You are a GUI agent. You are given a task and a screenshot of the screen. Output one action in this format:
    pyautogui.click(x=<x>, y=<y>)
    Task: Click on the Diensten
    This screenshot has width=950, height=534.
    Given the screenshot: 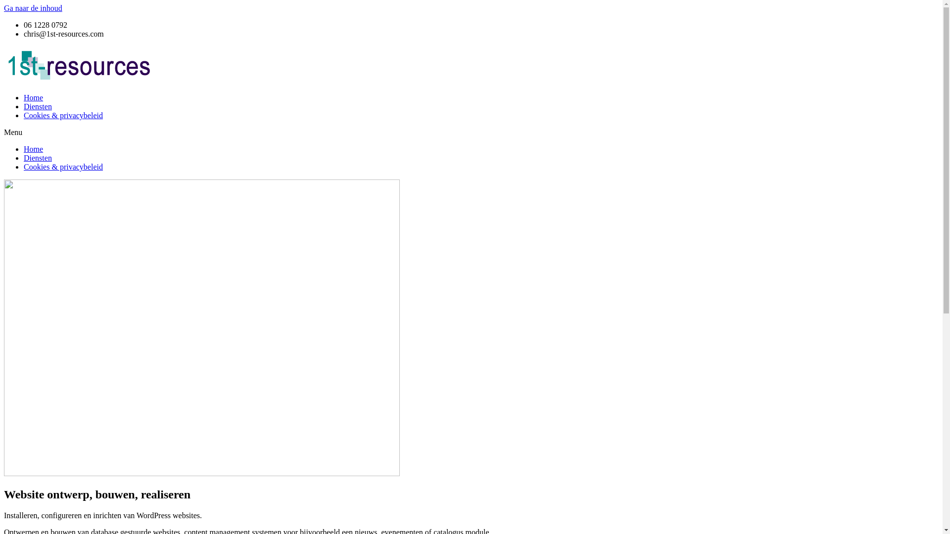 What is the action you would take?
    pyautogui.click(x=38, y=107)
    